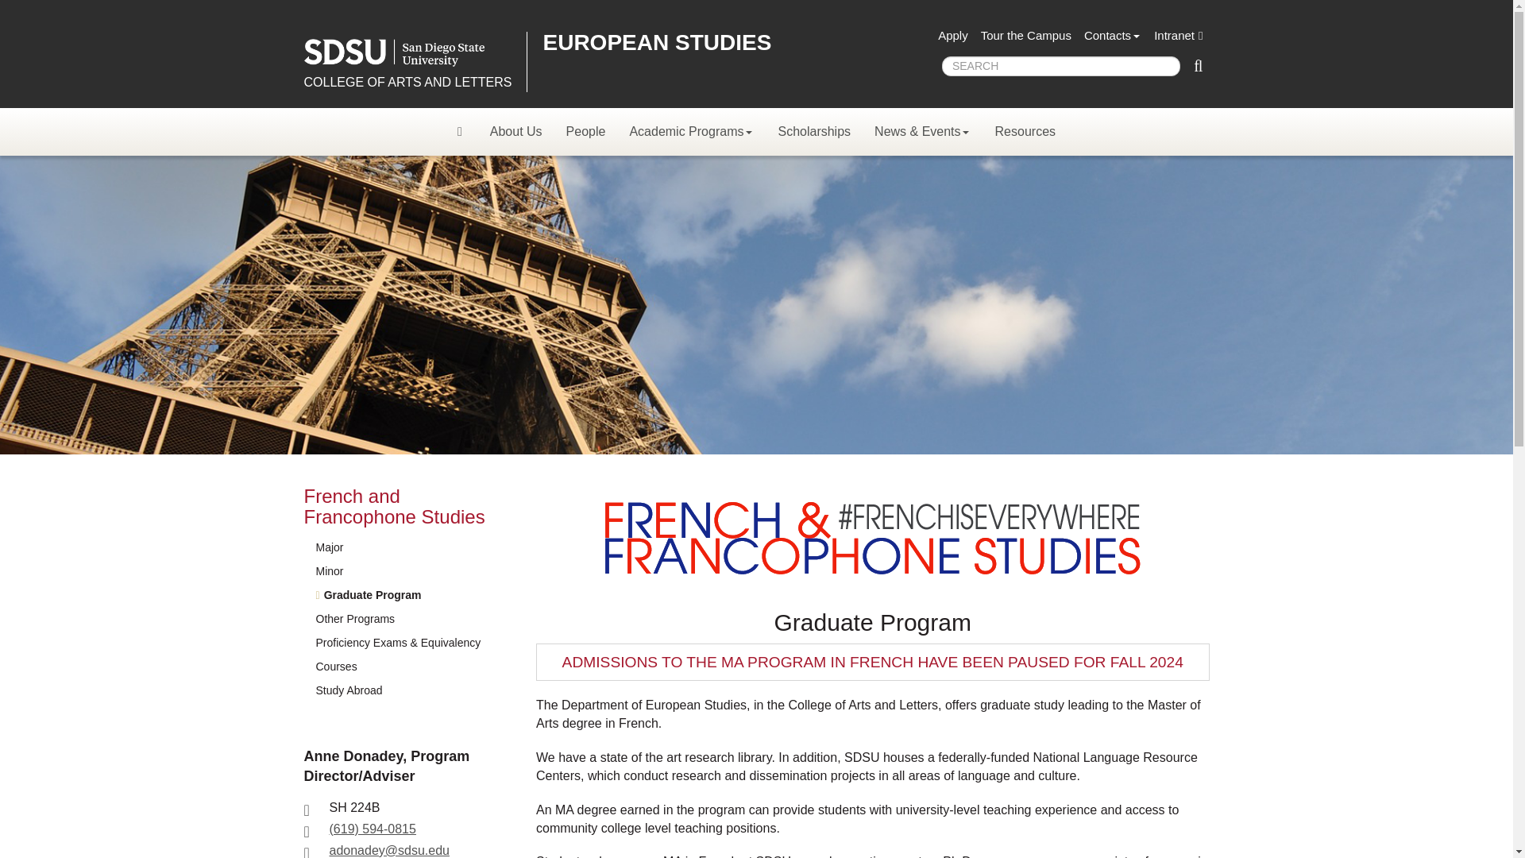 The width and height of the screenshot is (1525, 858). What do you see at coordinates (691, 132) in the screenshot?
I see `Academic Programs` at bounding box center [691, 132].